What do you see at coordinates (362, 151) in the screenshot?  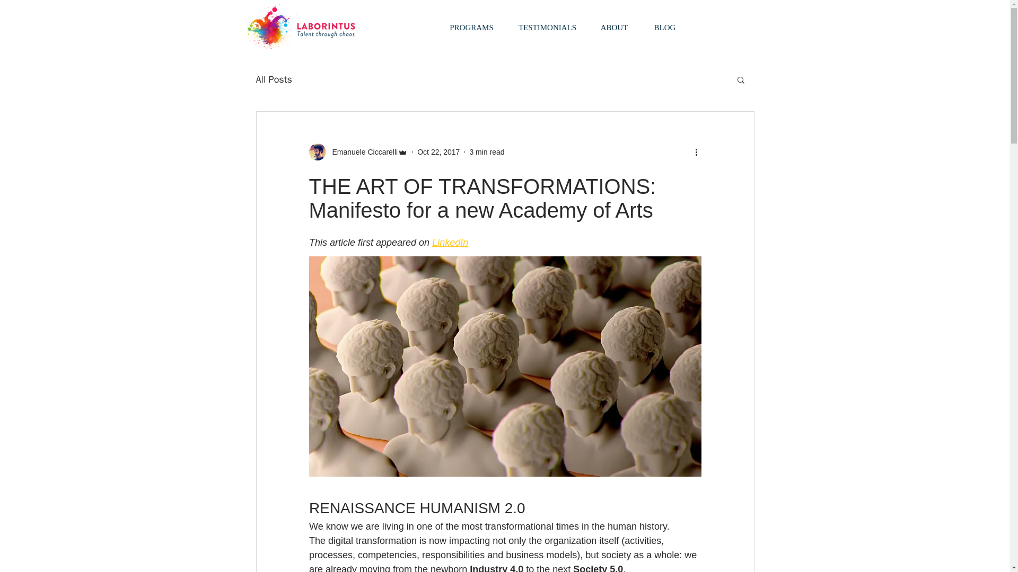 I see `Emanuele Ciccarelli` at bounding box center [362, 151].